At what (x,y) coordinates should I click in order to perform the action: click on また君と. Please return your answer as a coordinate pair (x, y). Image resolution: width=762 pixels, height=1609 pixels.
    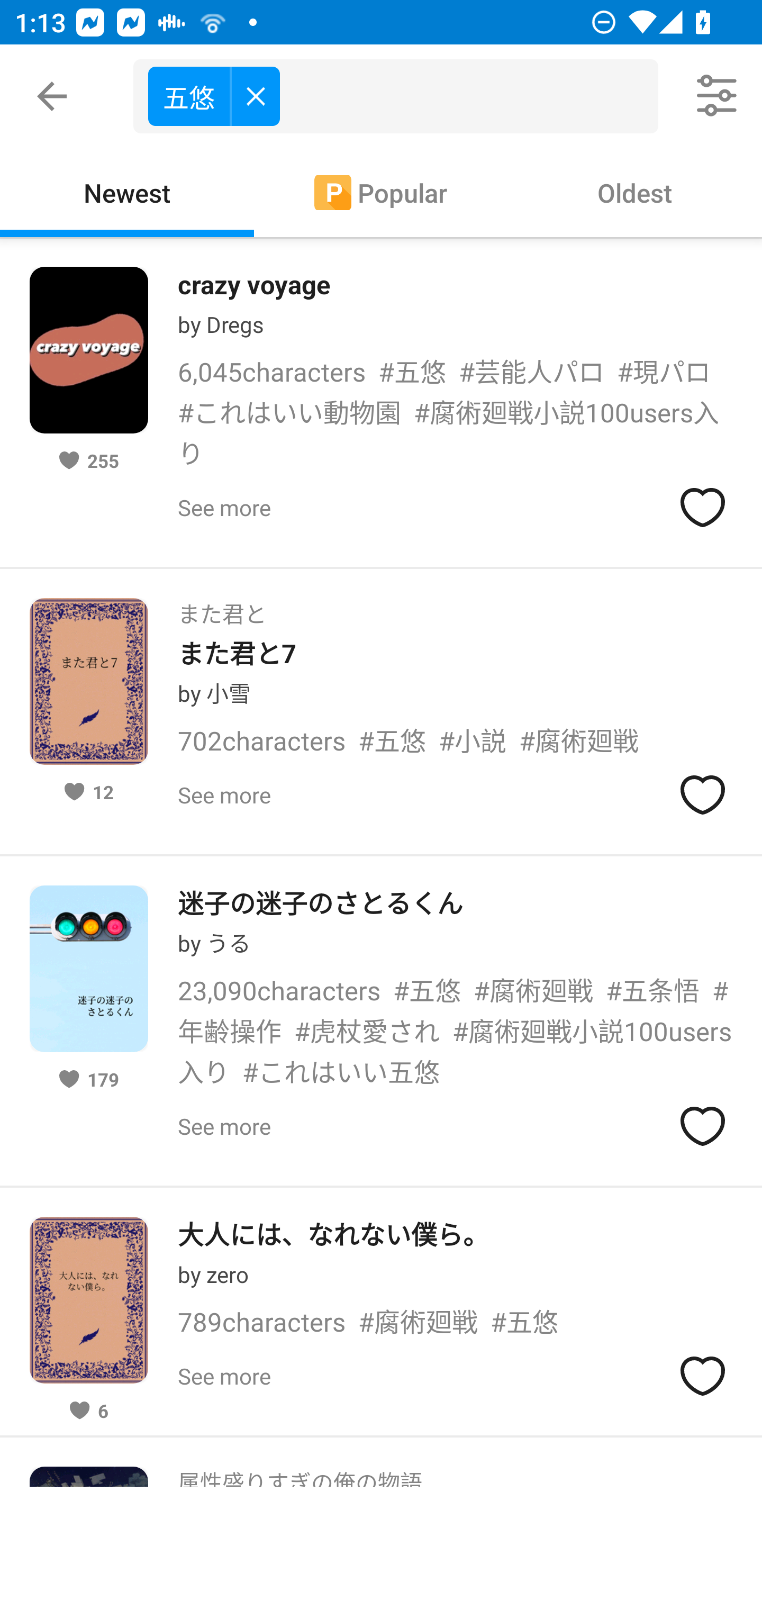
    Looking at the image, I should click on (222, 608).